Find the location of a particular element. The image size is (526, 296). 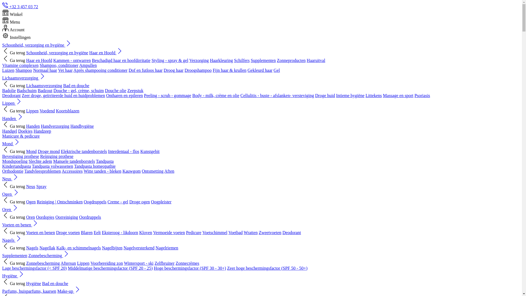

Eksteroog - likdoorn is located at coordinates (120, 232).